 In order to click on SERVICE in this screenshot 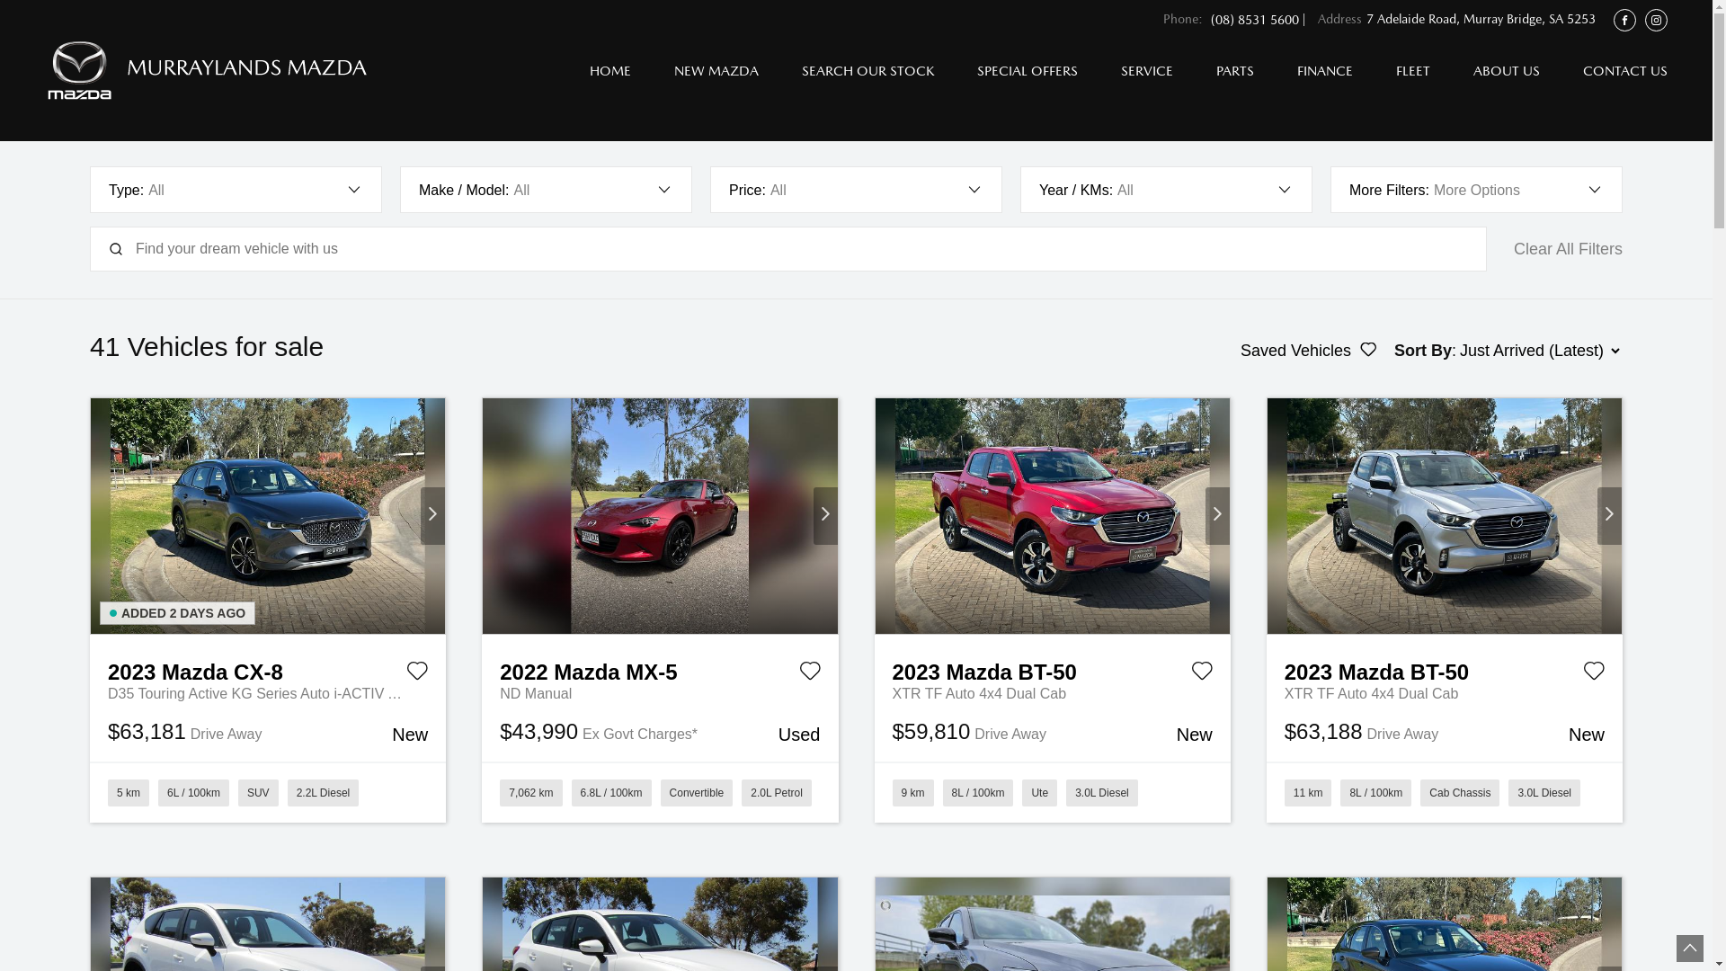, I will do `click(1147, 70)`.